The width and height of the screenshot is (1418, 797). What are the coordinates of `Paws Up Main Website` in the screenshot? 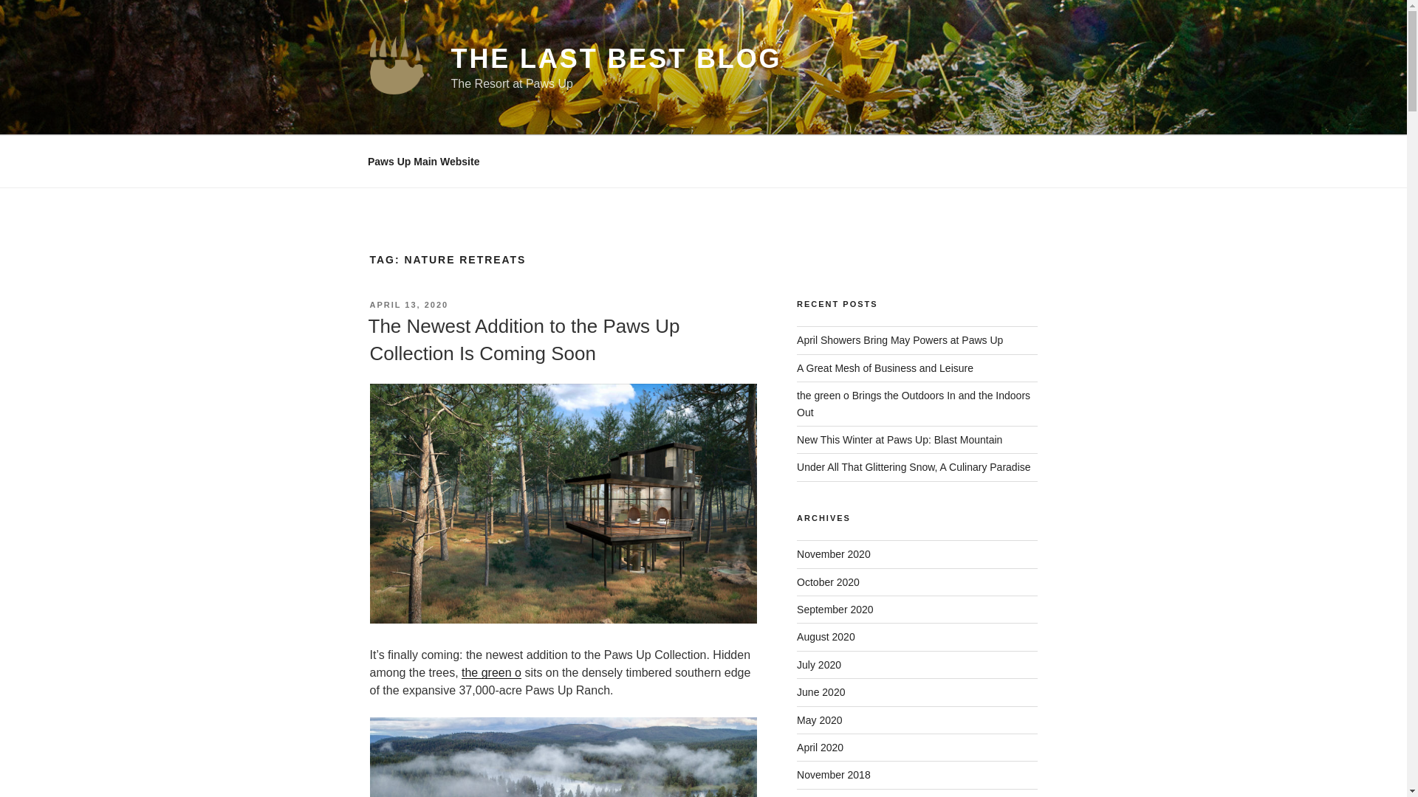 It's located at (423, 161).